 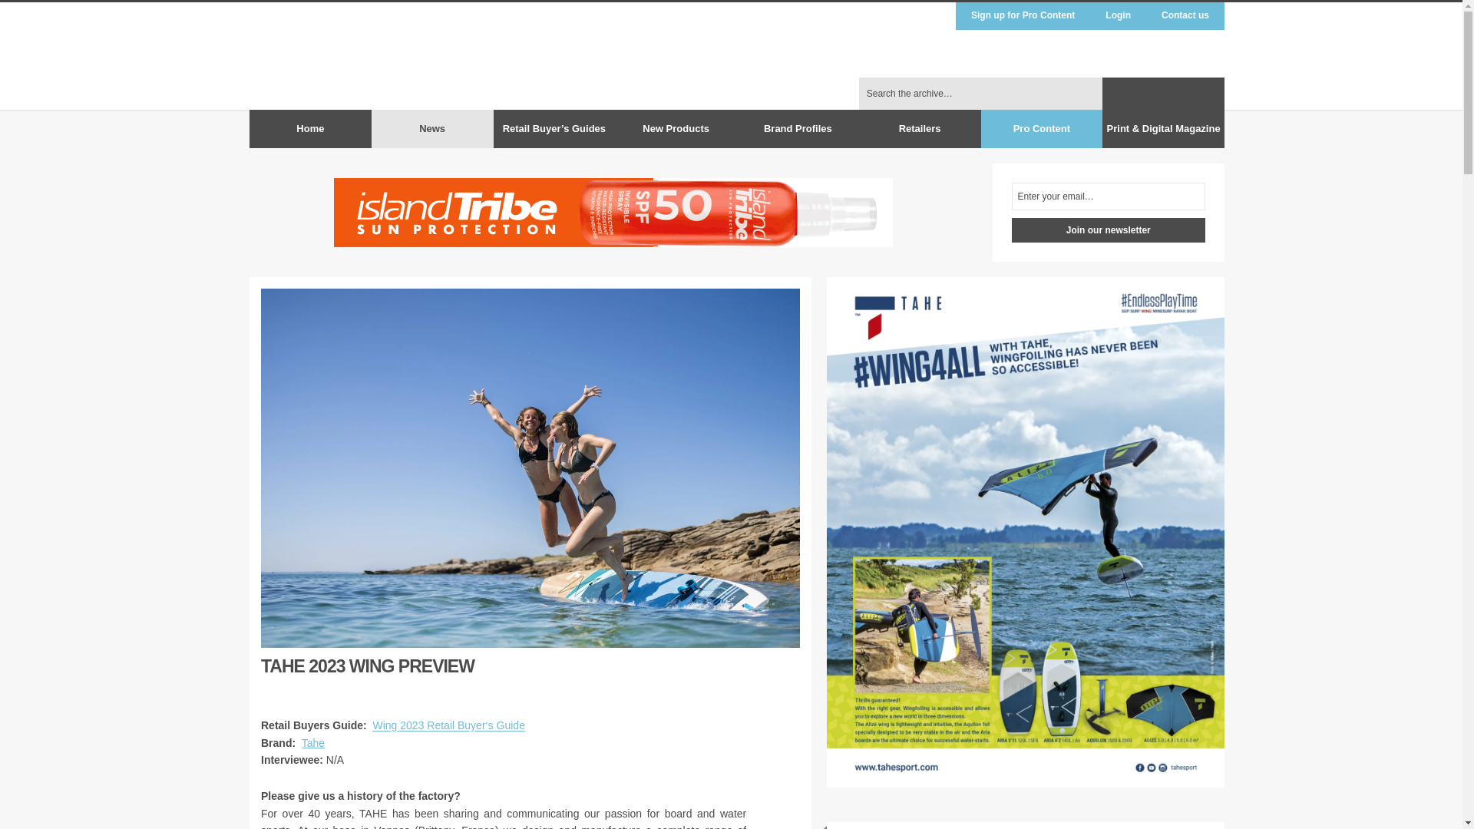 What do you see at coordinates (1208, 94) in the screenshot?
I see `Connect with us on LinkedIn` at bounding box center [1208, 94].